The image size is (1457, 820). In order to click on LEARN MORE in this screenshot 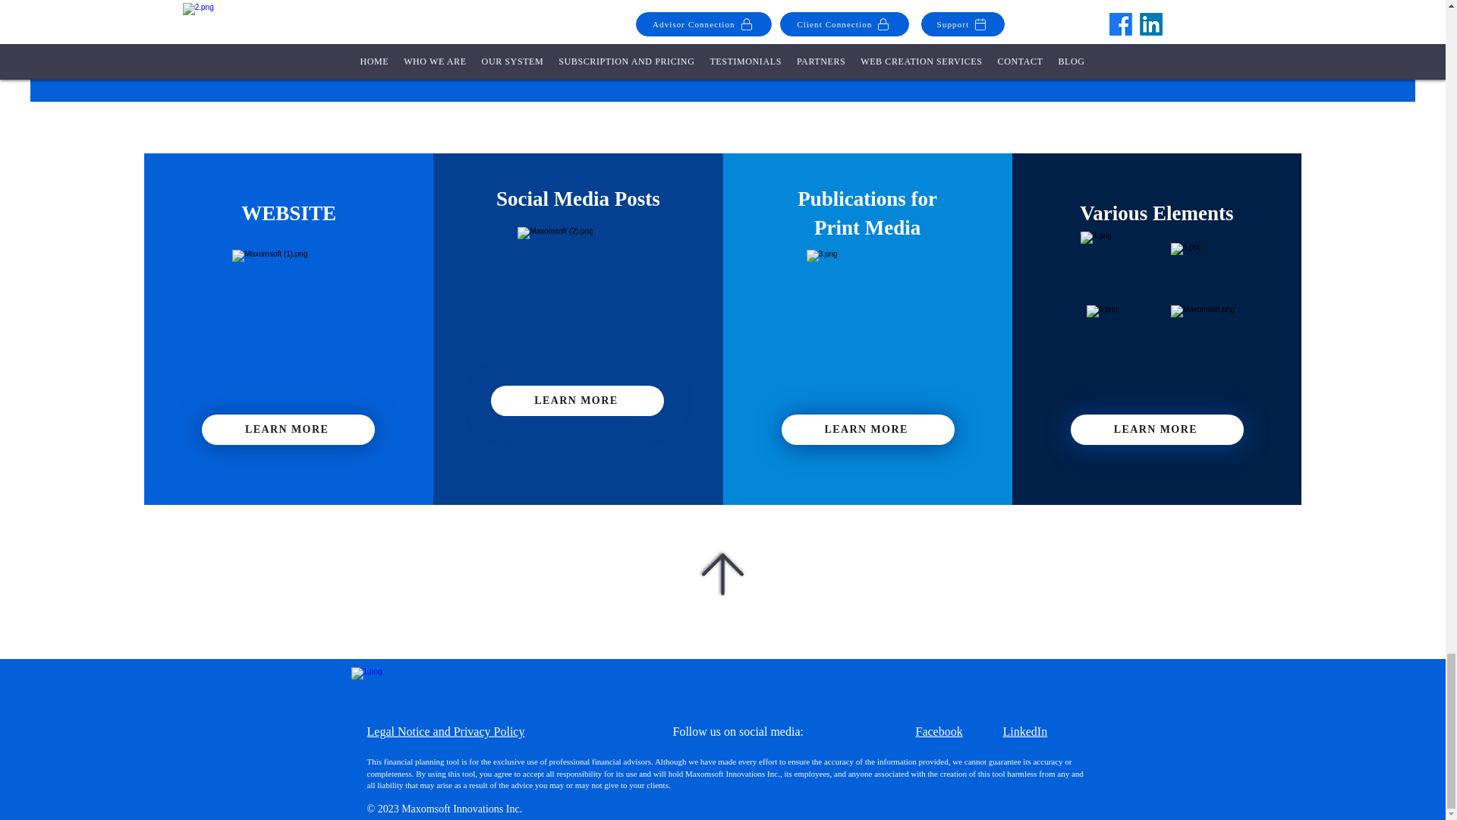, I will do `click(867, 430)`.